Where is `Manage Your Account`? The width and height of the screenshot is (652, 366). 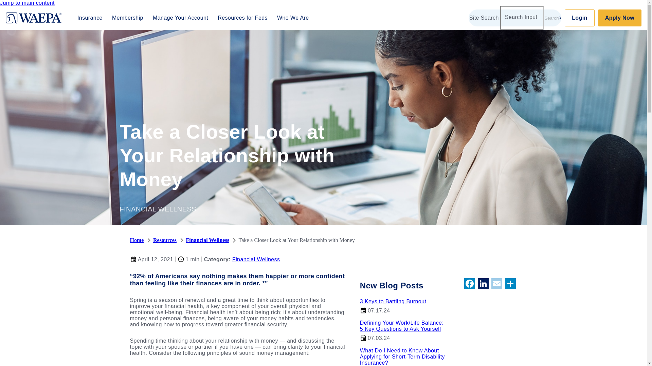
Manage Your Account is located at coordinates (180, 18).